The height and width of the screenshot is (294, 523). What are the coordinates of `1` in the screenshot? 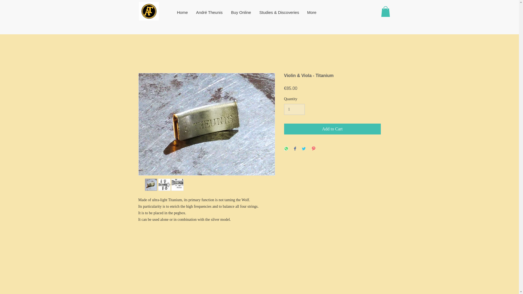 It's located at (294, 109).